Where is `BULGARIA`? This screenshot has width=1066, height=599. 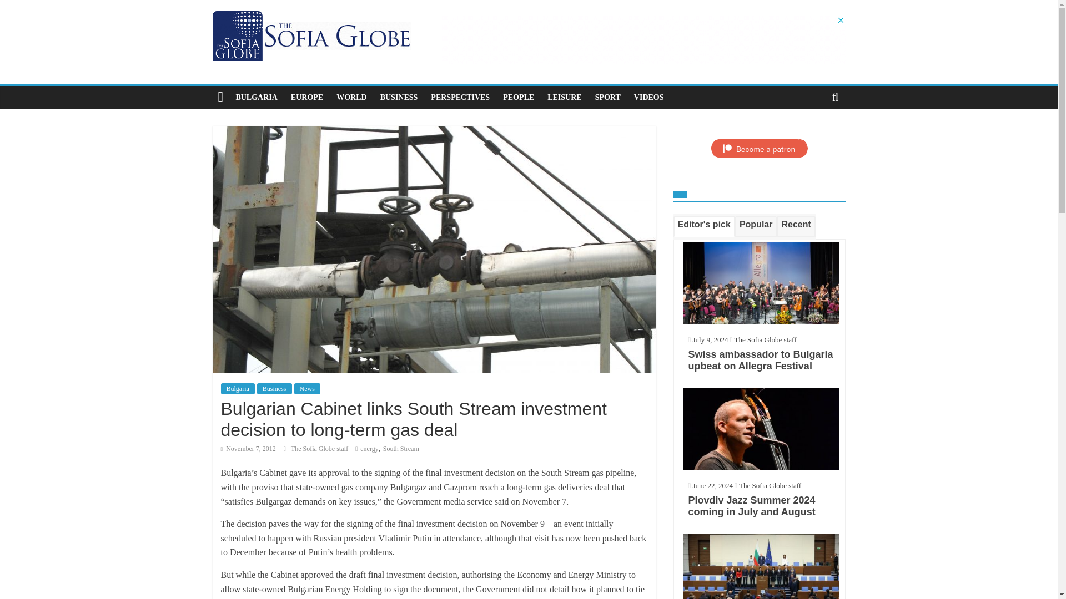 BULGARIA is located at coordinates (256, 98).